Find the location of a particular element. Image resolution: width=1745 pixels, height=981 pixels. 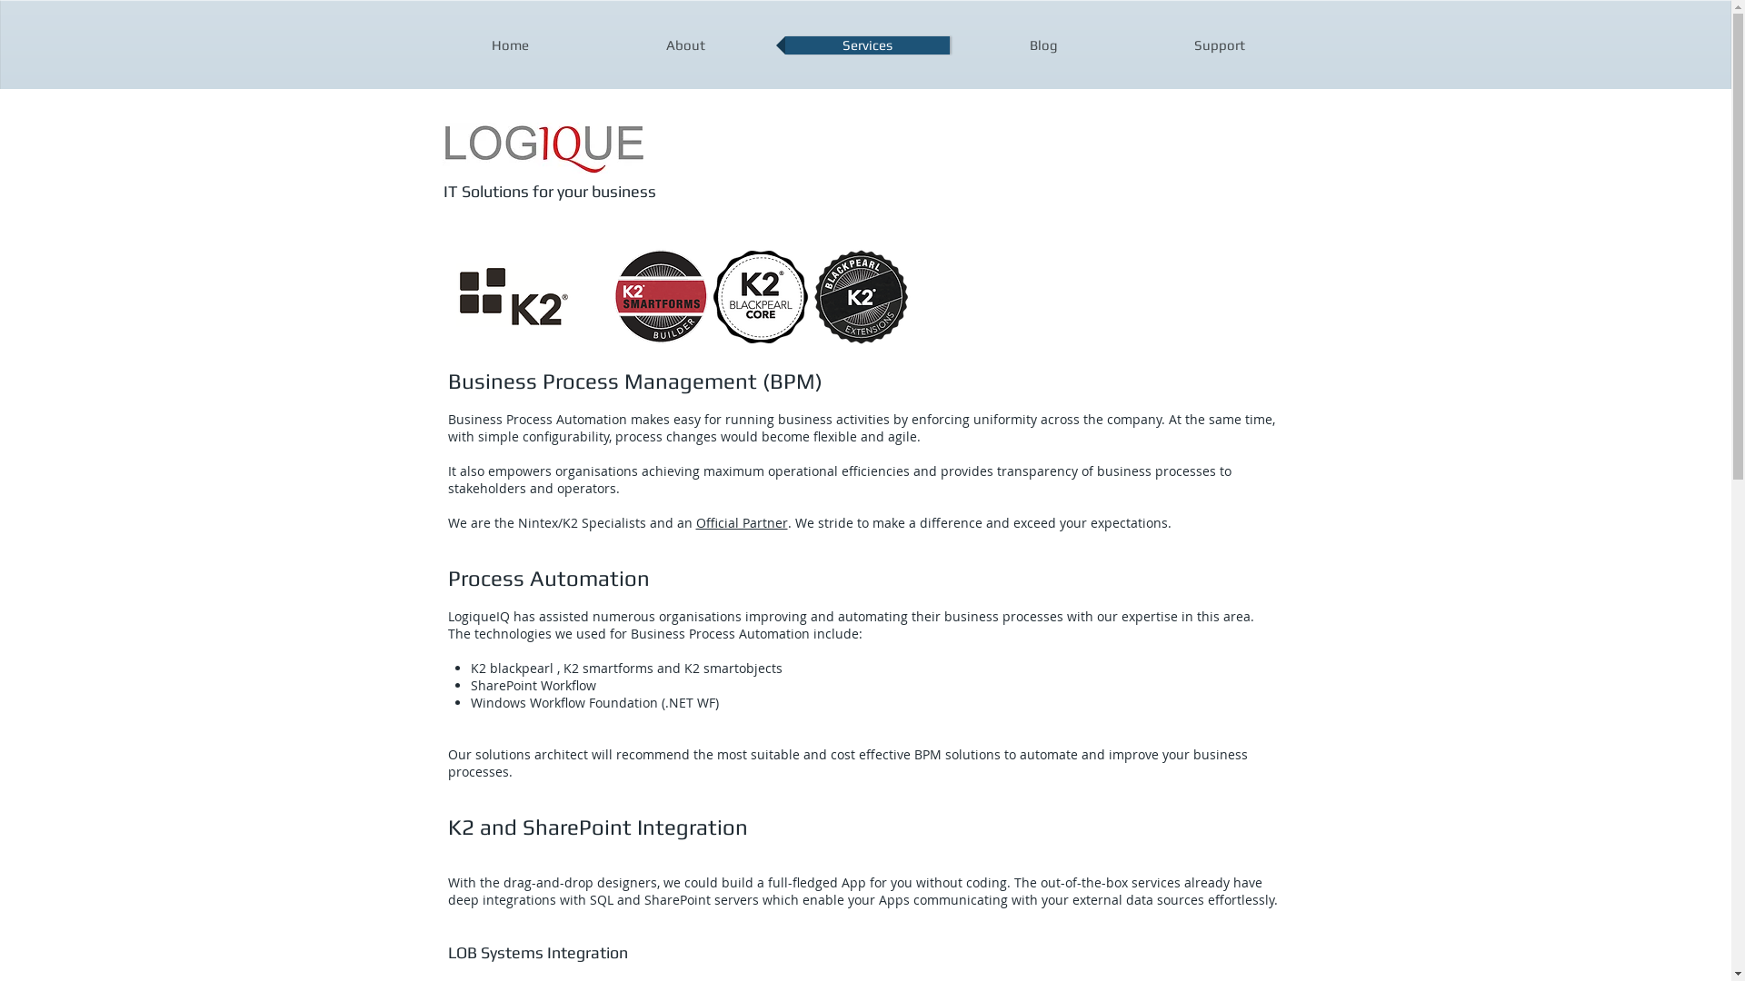

Blog is located at coordinates (1043, 45).